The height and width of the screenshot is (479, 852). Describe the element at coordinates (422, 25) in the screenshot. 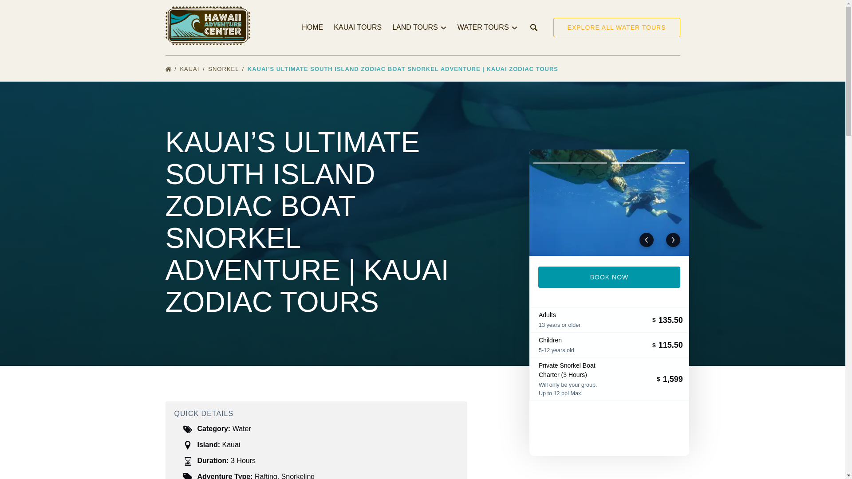

I see `Open Land Tours Menu` at that location.